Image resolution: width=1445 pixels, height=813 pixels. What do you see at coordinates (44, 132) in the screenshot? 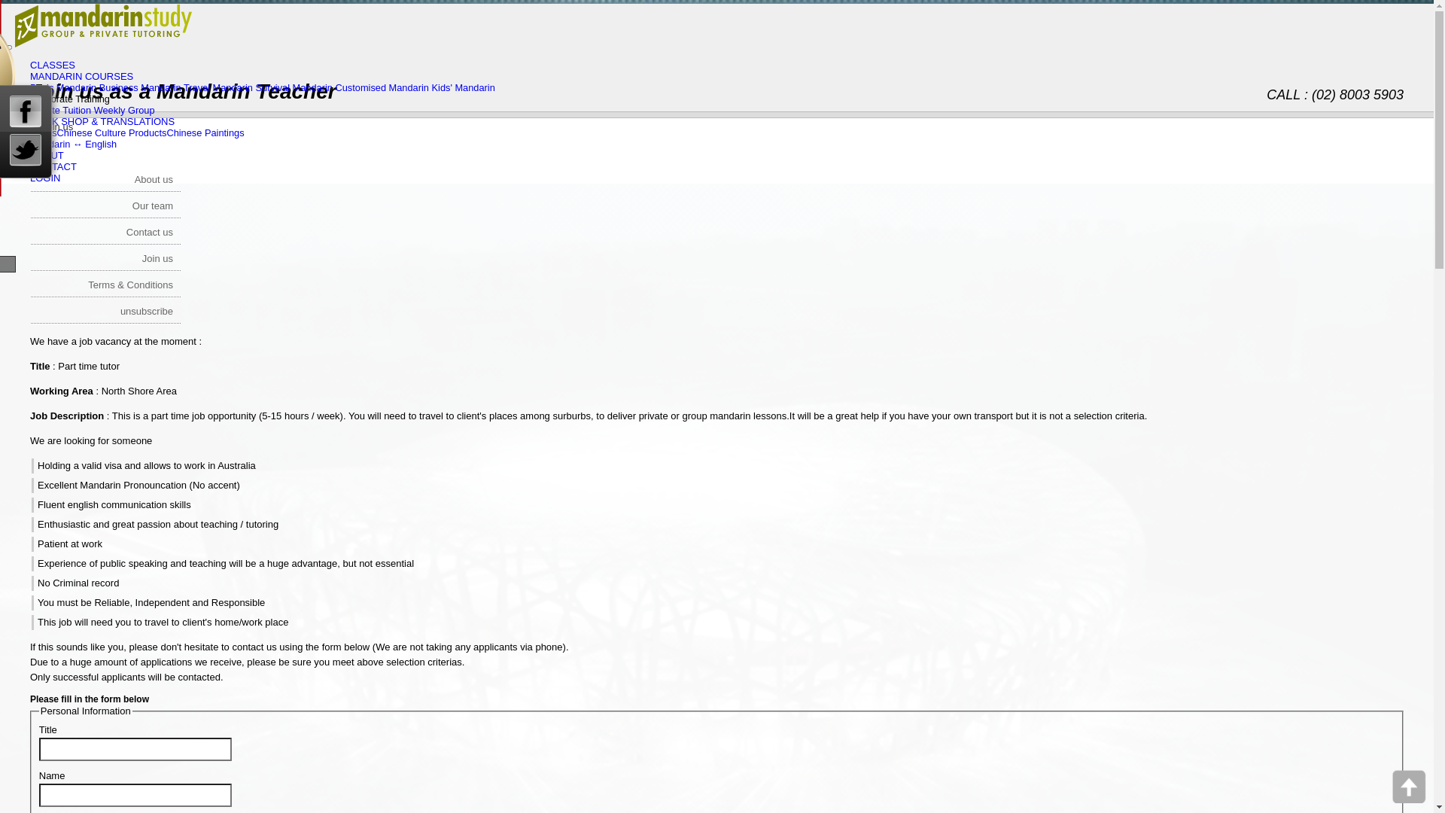
I see `Books` at bounding box center [44, 132].